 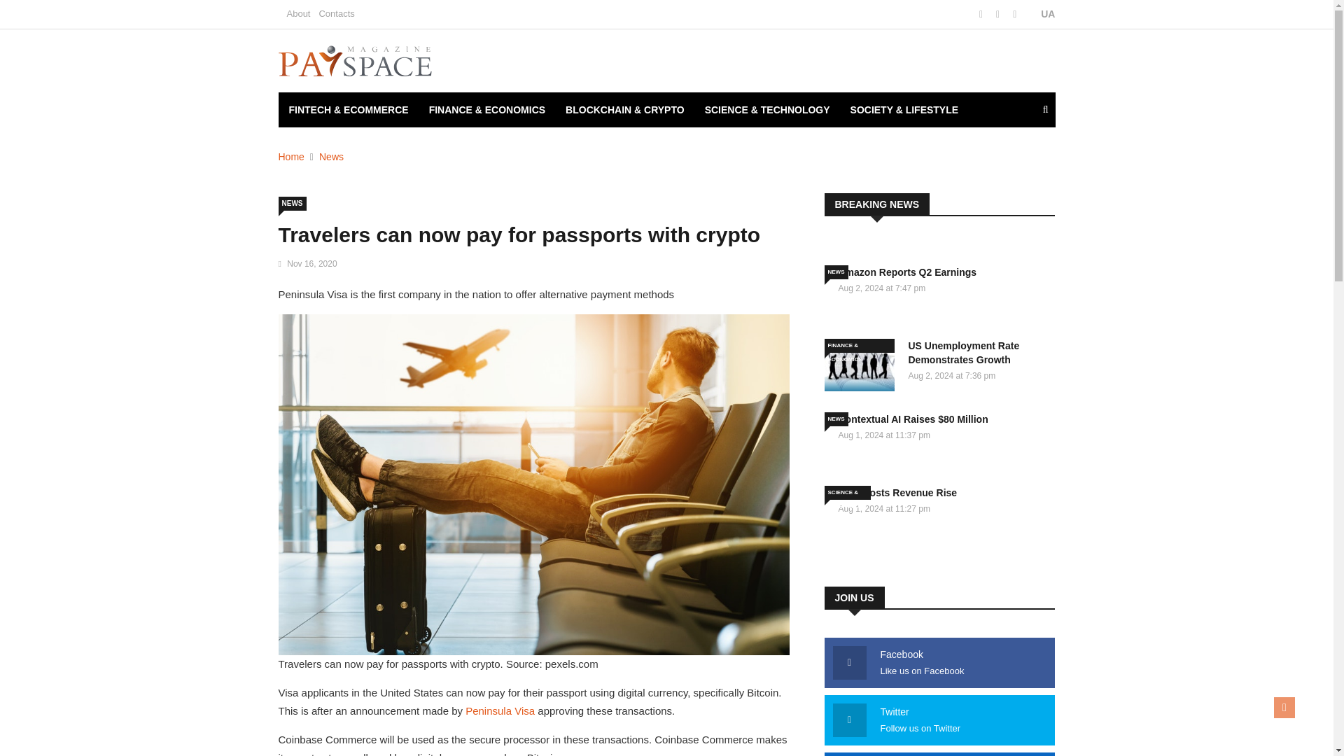 What do you see at coordinates (292, 203) in the screenshot?
I see `NEWS` at bounding box center [292, 203].